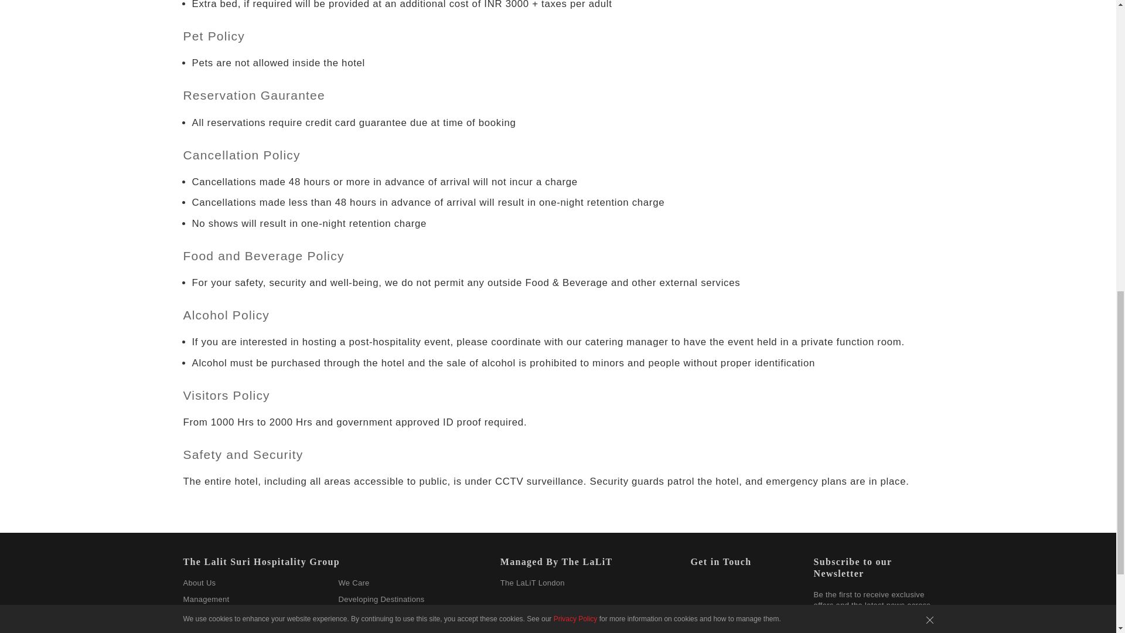 Image resolution: width=1125 pixels, height=633 pixels. Describe the element at coordinates (353, 583) in the screenshot. I see `We Care` at that location.